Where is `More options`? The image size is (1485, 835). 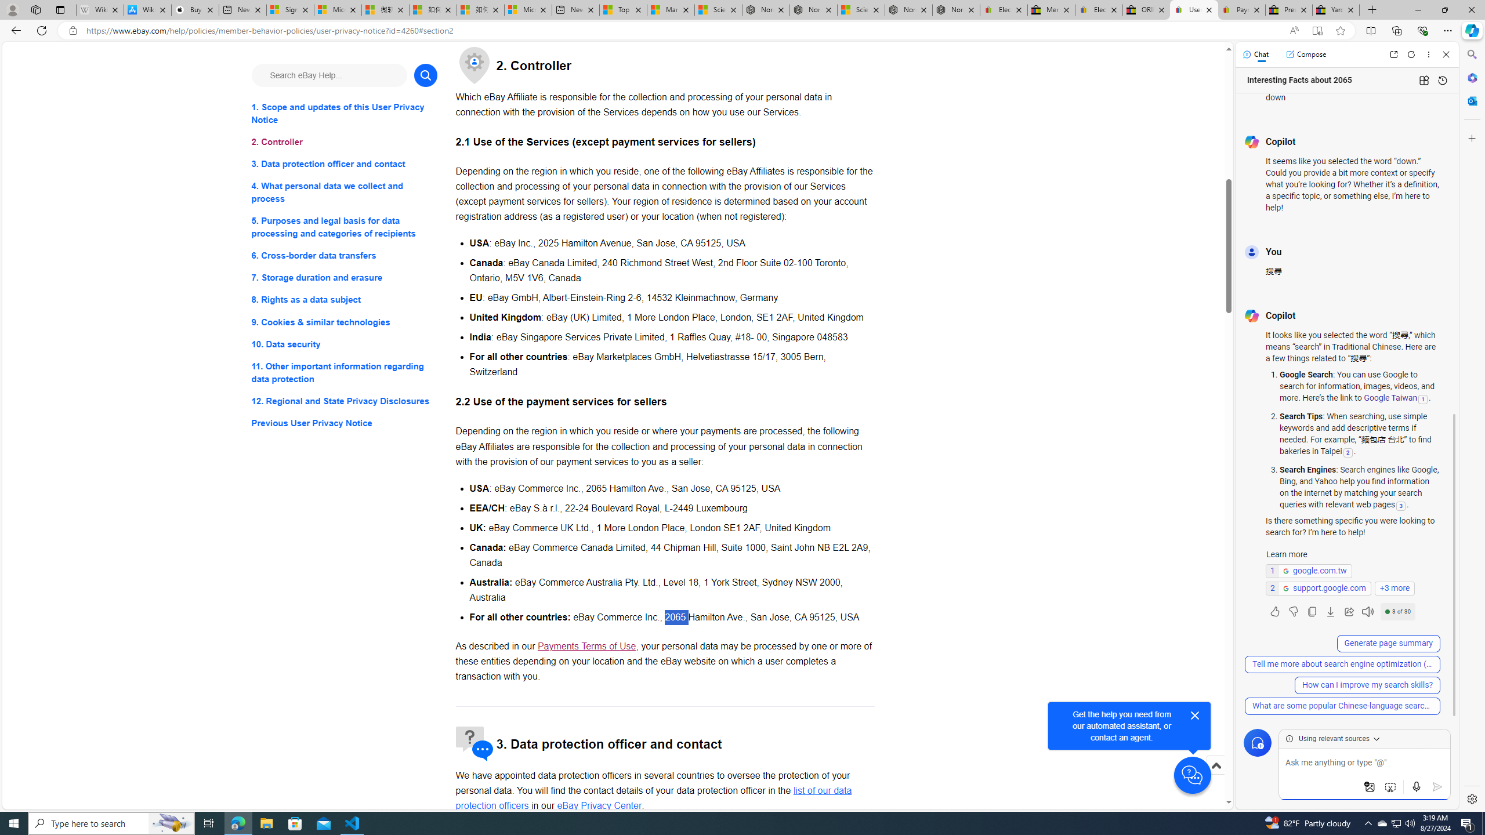
More options is located at coordinates (1429, 55).